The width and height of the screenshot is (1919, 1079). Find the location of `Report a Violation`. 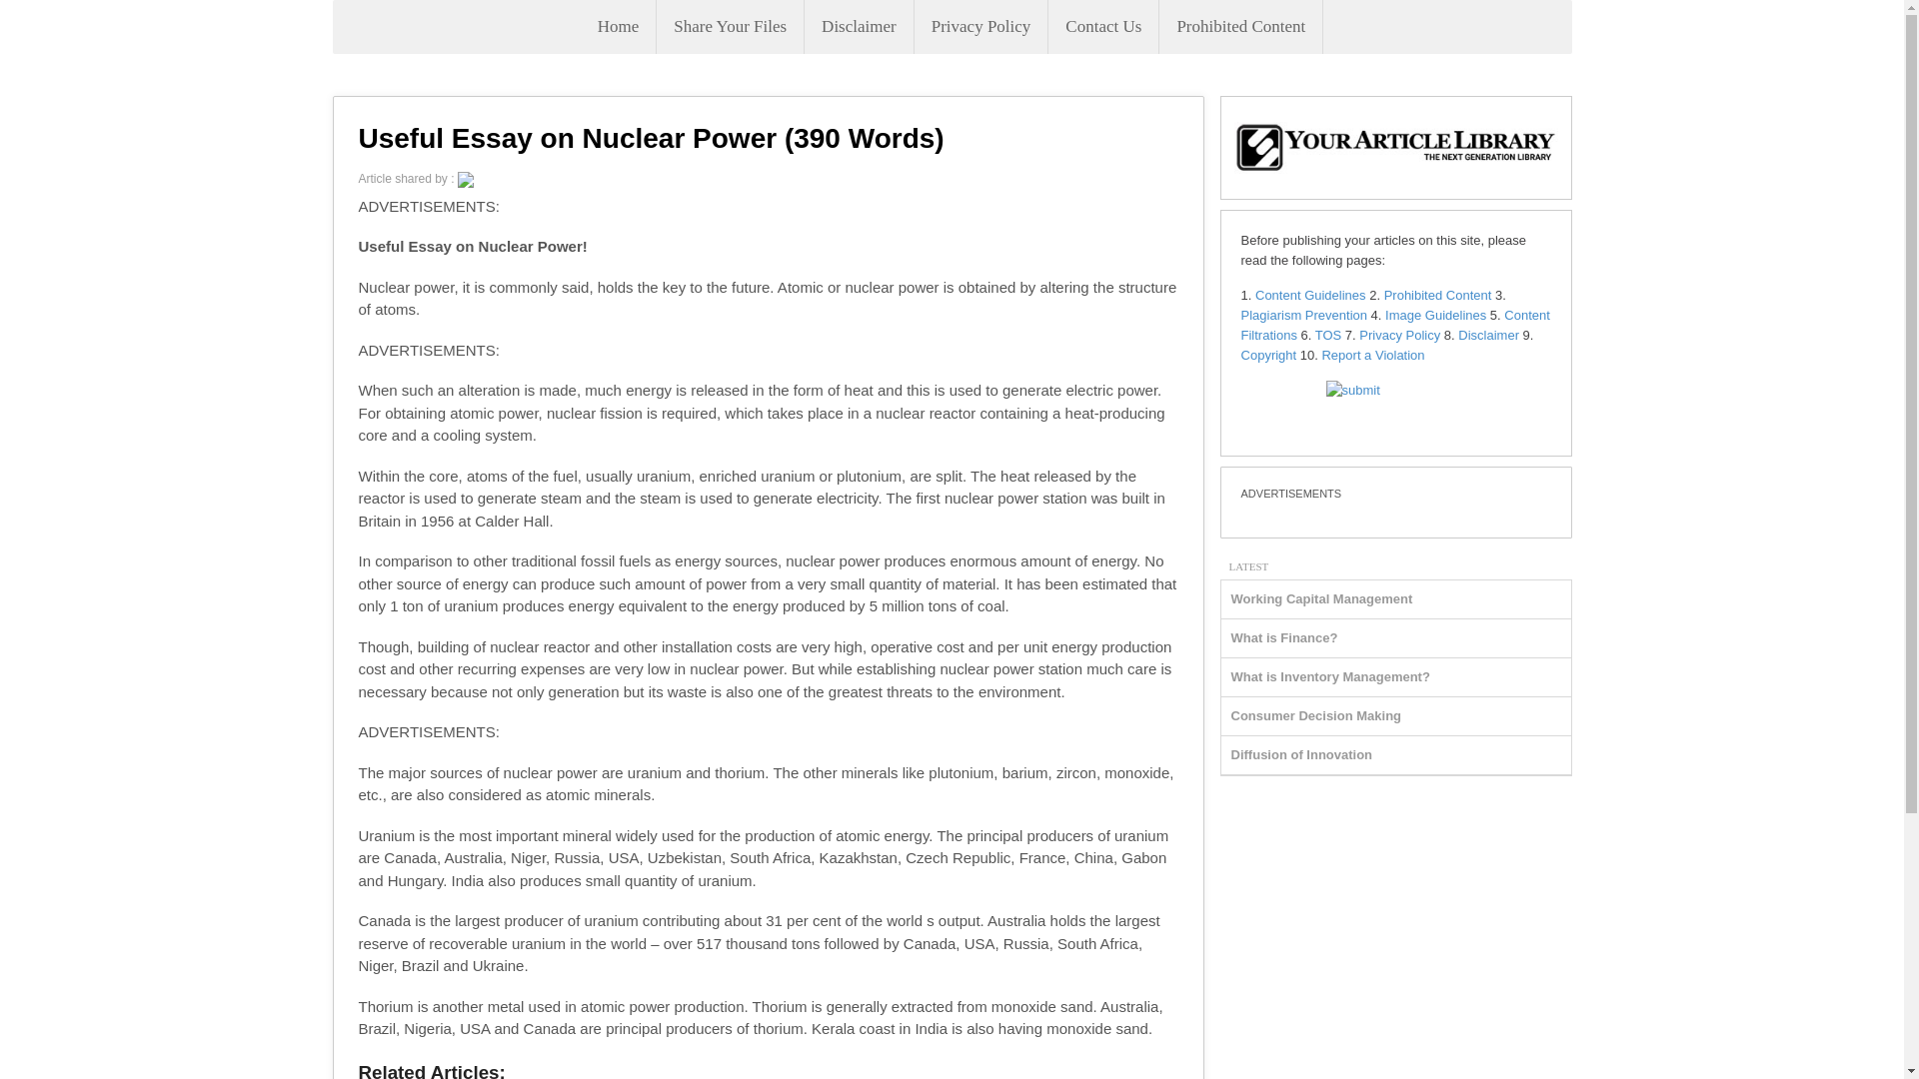

Report a Violation is located at coordinates (1372, 354).